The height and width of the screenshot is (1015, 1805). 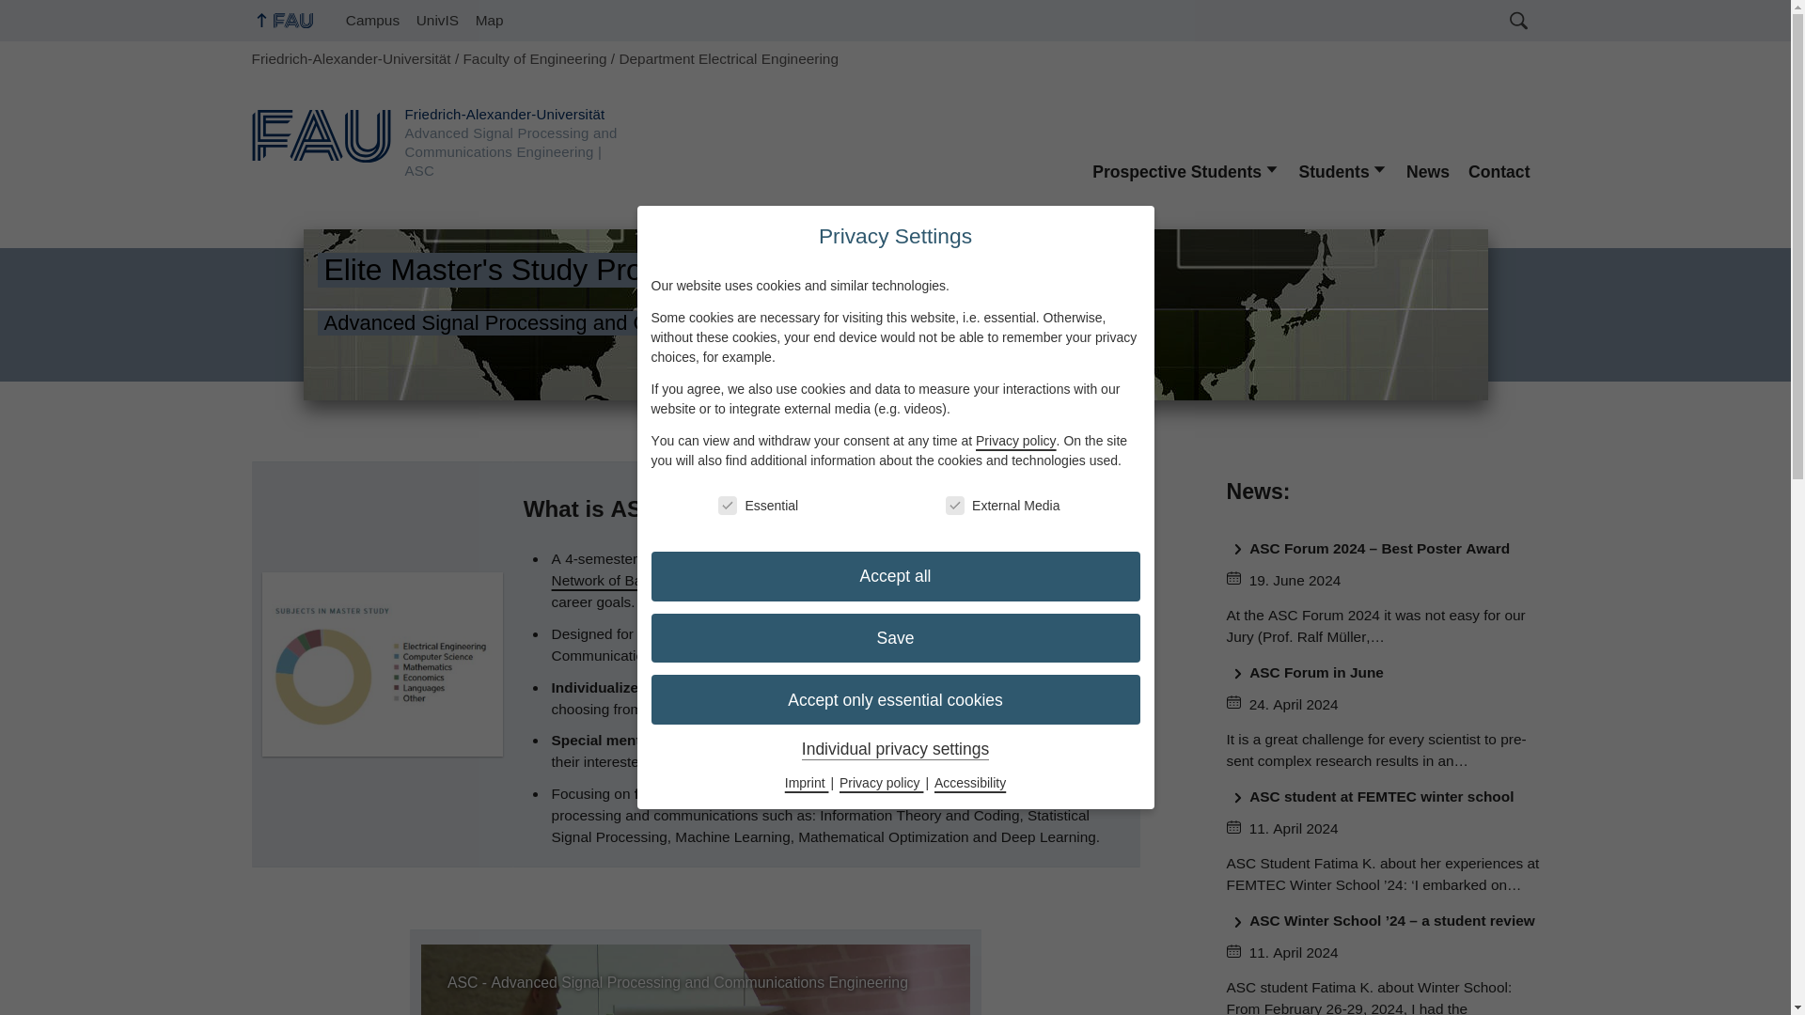 I want to click on Map, so click(x=490, y=21).